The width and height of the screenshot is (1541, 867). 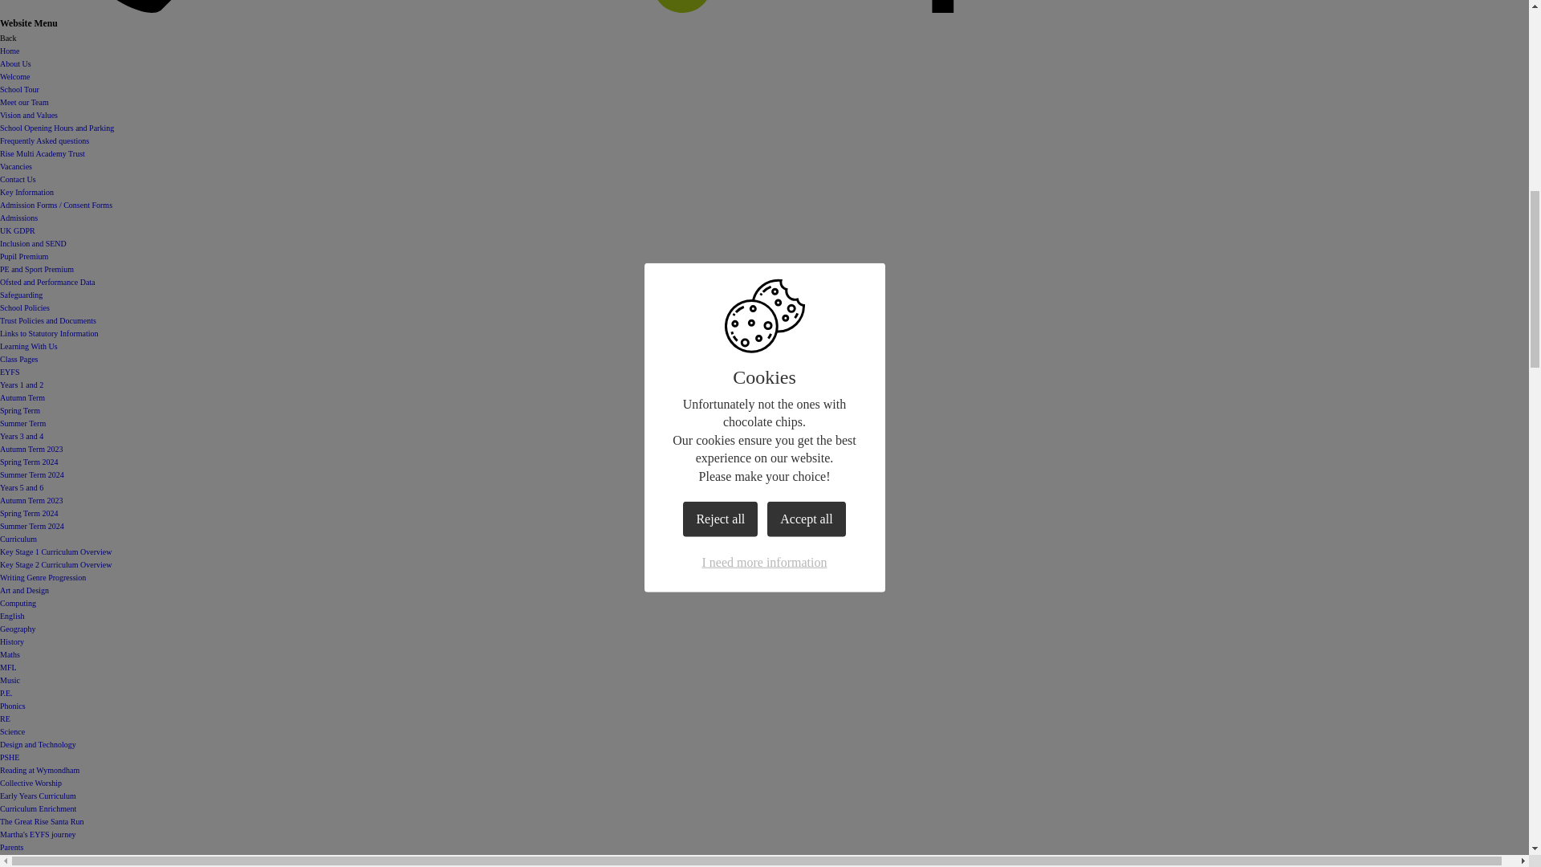 What do you see at coordinates (27, 193) in the screenshot?
I see `Key Information` at bounding box center [27, 193].